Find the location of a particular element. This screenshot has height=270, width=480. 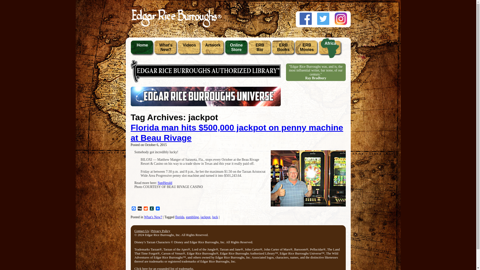

Privacy Policy is located at coordinates (160, 230).